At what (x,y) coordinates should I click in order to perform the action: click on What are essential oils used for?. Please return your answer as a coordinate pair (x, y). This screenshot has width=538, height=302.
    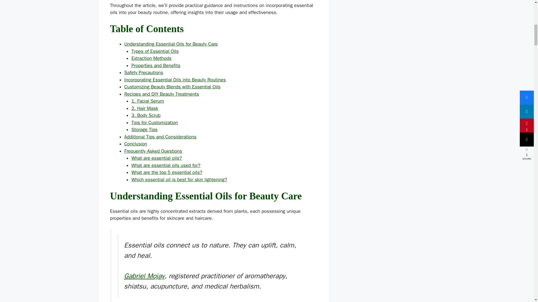
    Looking at the image, I should click on (166, 165).